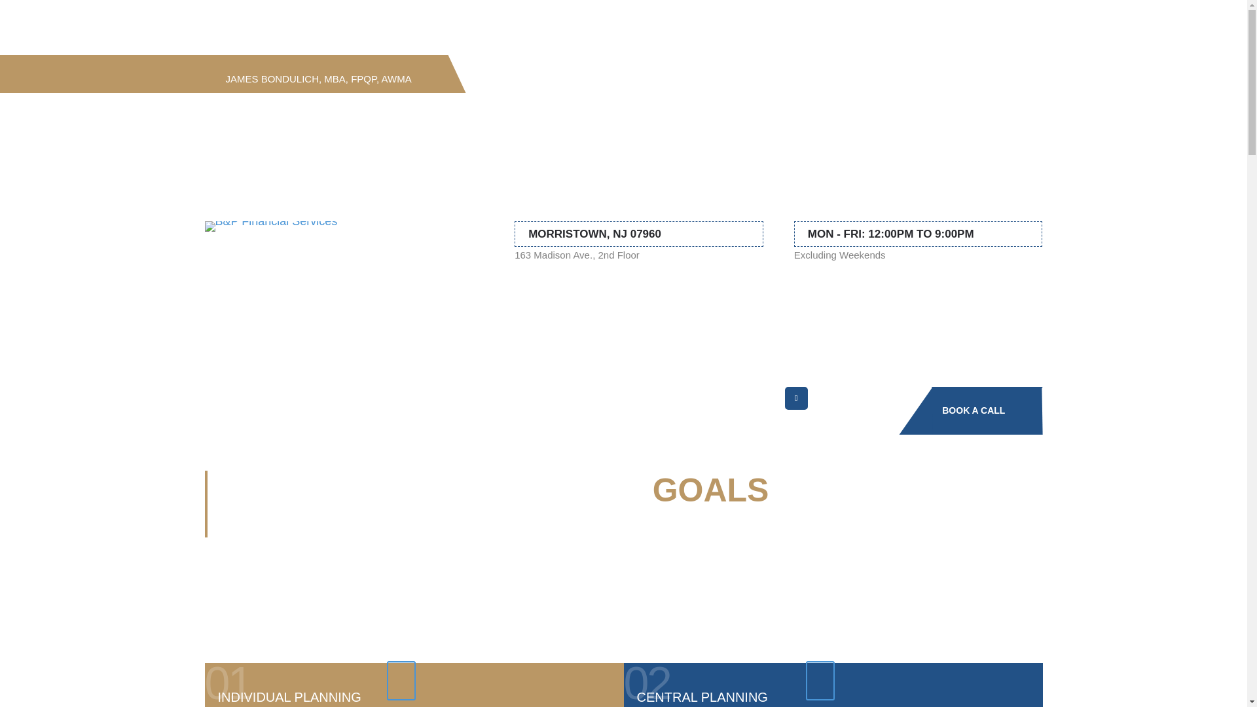 The height and width of the screenshot is (707, 1257). Describe the element at coordinates (280, 399) in the screenshot. I see `HOME` at that location.